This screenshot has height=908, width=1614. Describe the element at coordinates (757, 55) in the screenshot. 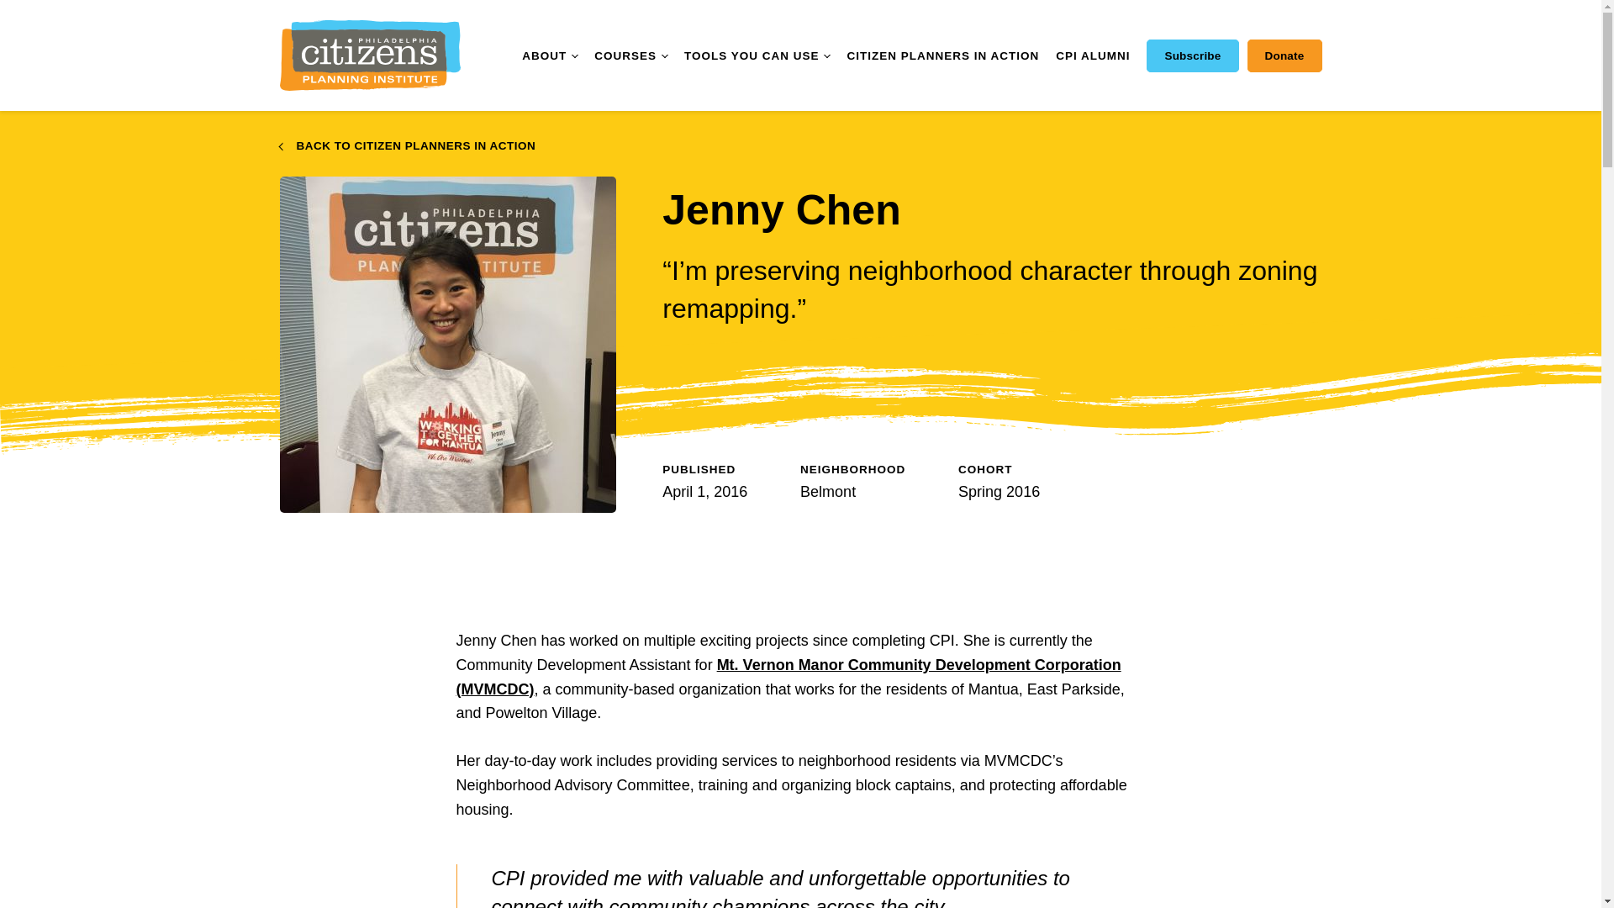

I see `TOOLS YOU CAN USE` at that location.